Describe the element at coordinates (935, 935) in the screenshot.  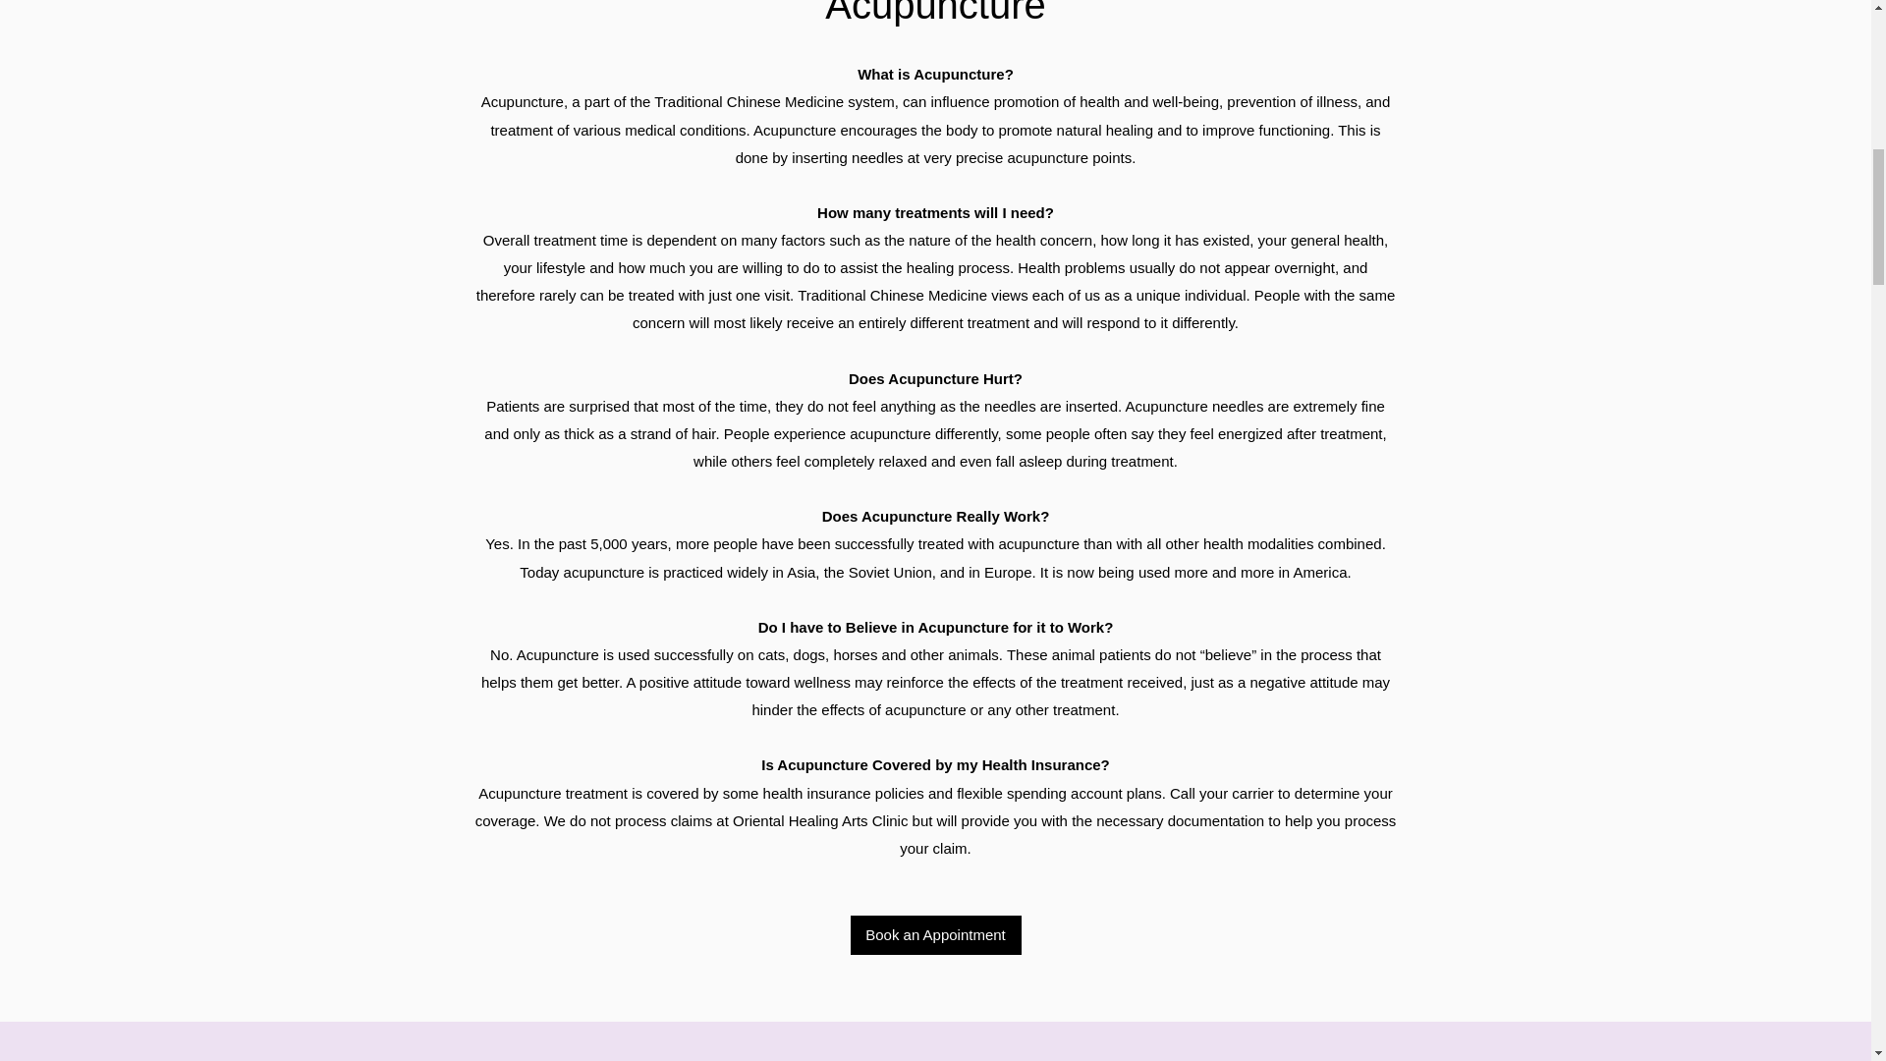
I see `Book an Appointment` at that location.